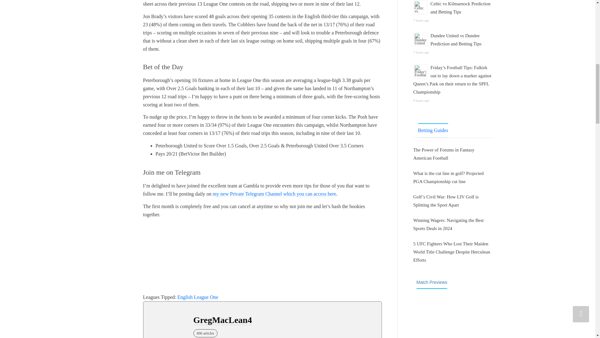  I want to click on GregMacLean4, so click(222, 320).